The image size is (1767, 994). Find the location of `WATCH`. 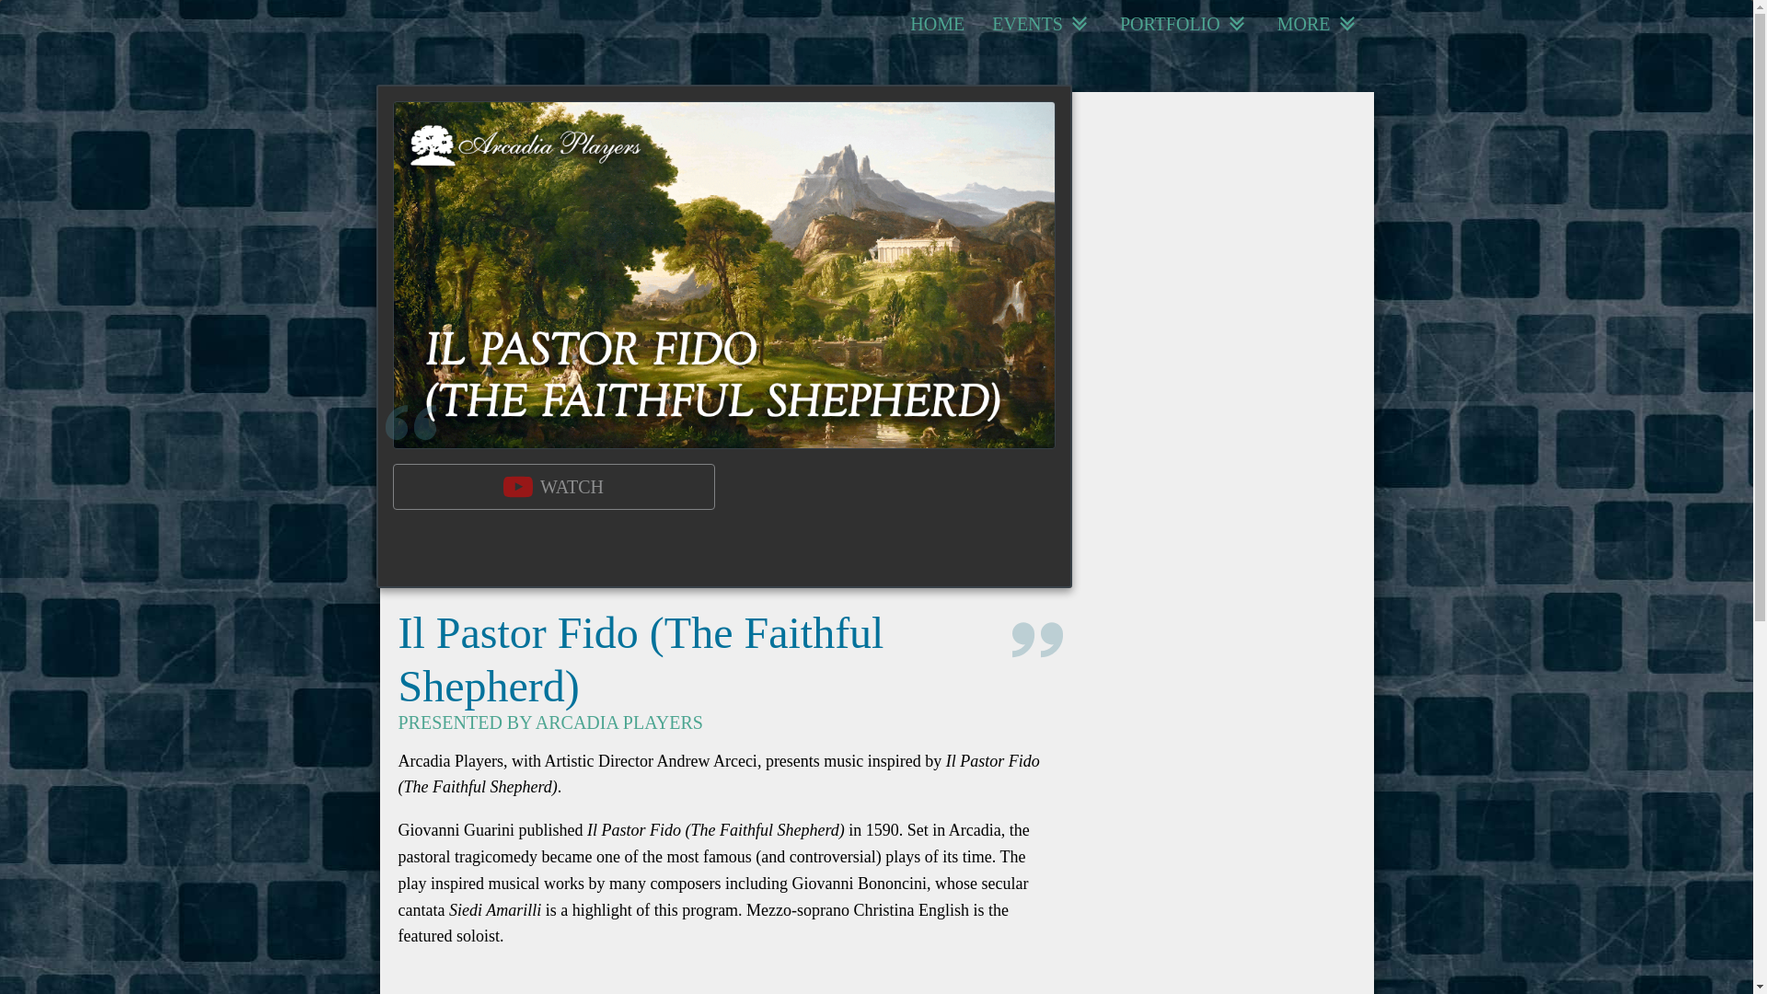

WATCH is located at coordinates (552, 487).